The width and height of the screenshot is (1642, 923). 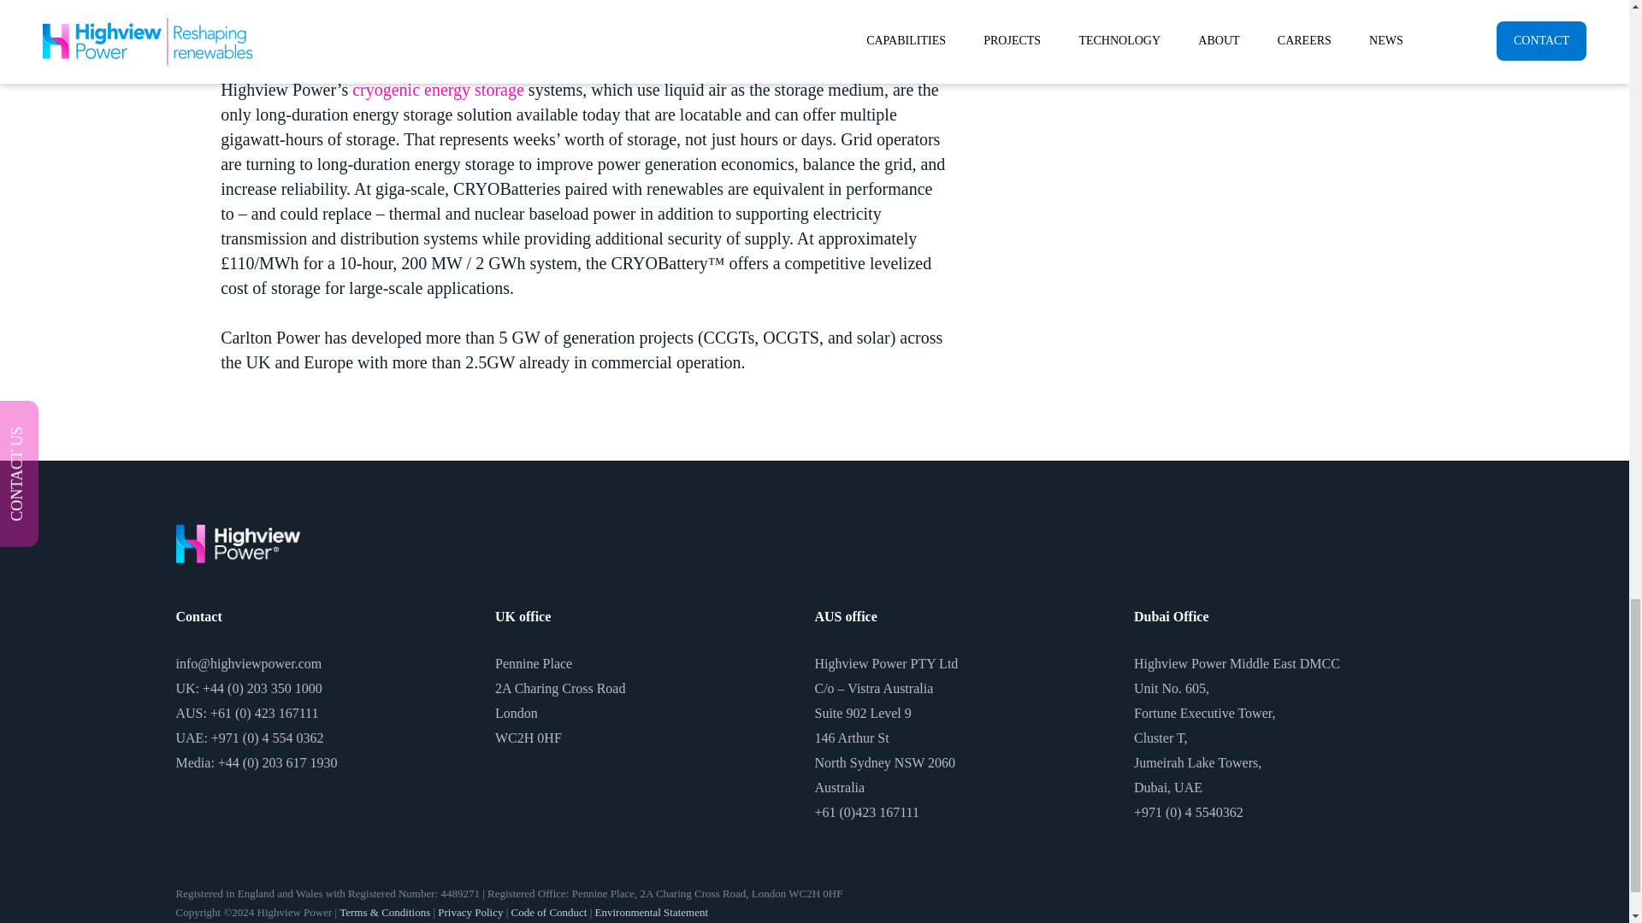 I want to click on Code of Conduct, so click(x=549, y=911).